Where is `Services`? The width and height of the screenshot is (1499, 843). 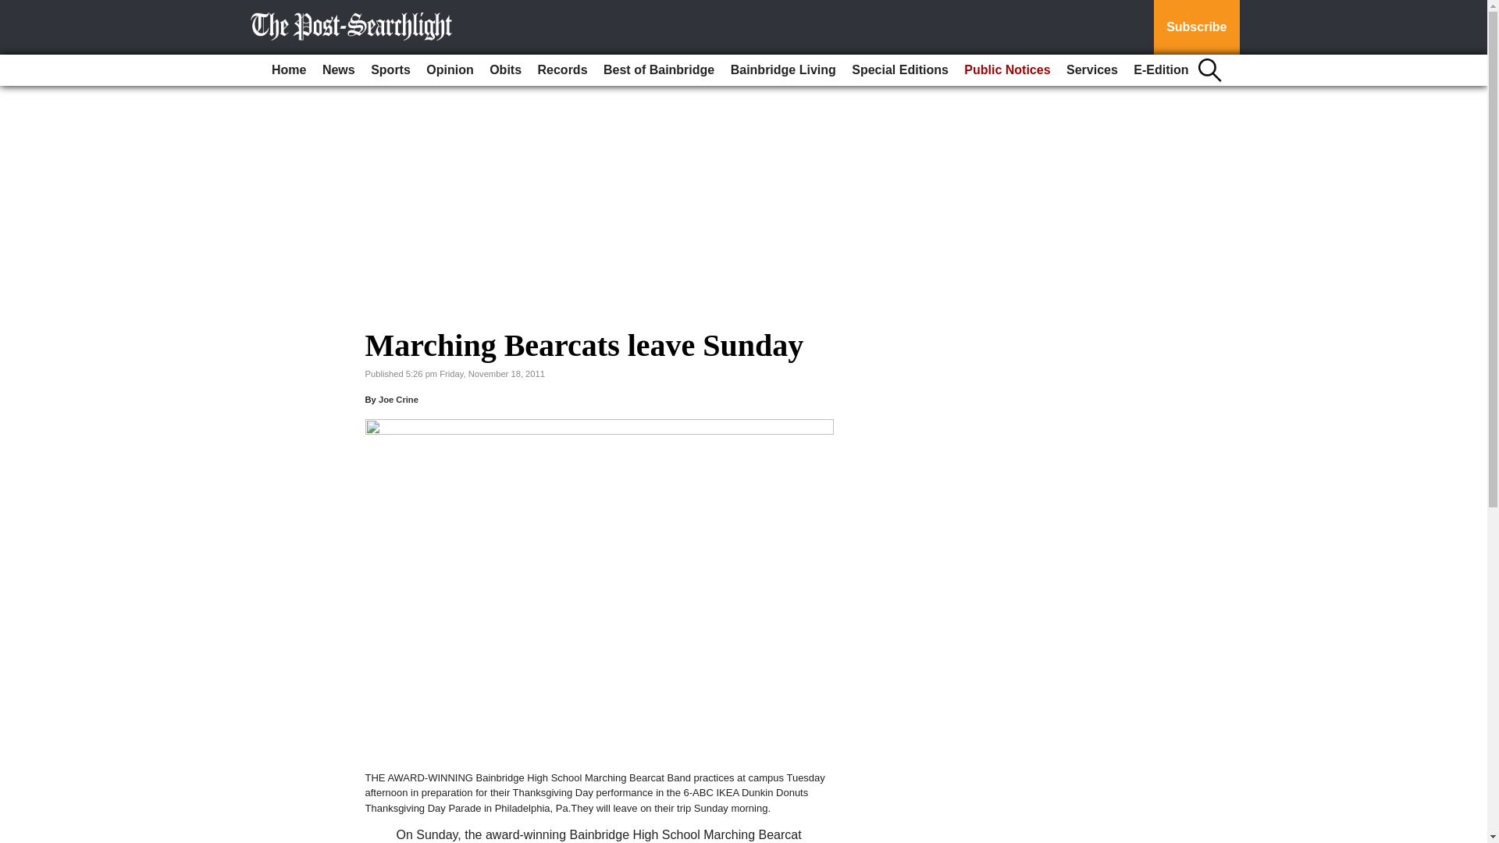
Services is located at coordinates (1091, 70).